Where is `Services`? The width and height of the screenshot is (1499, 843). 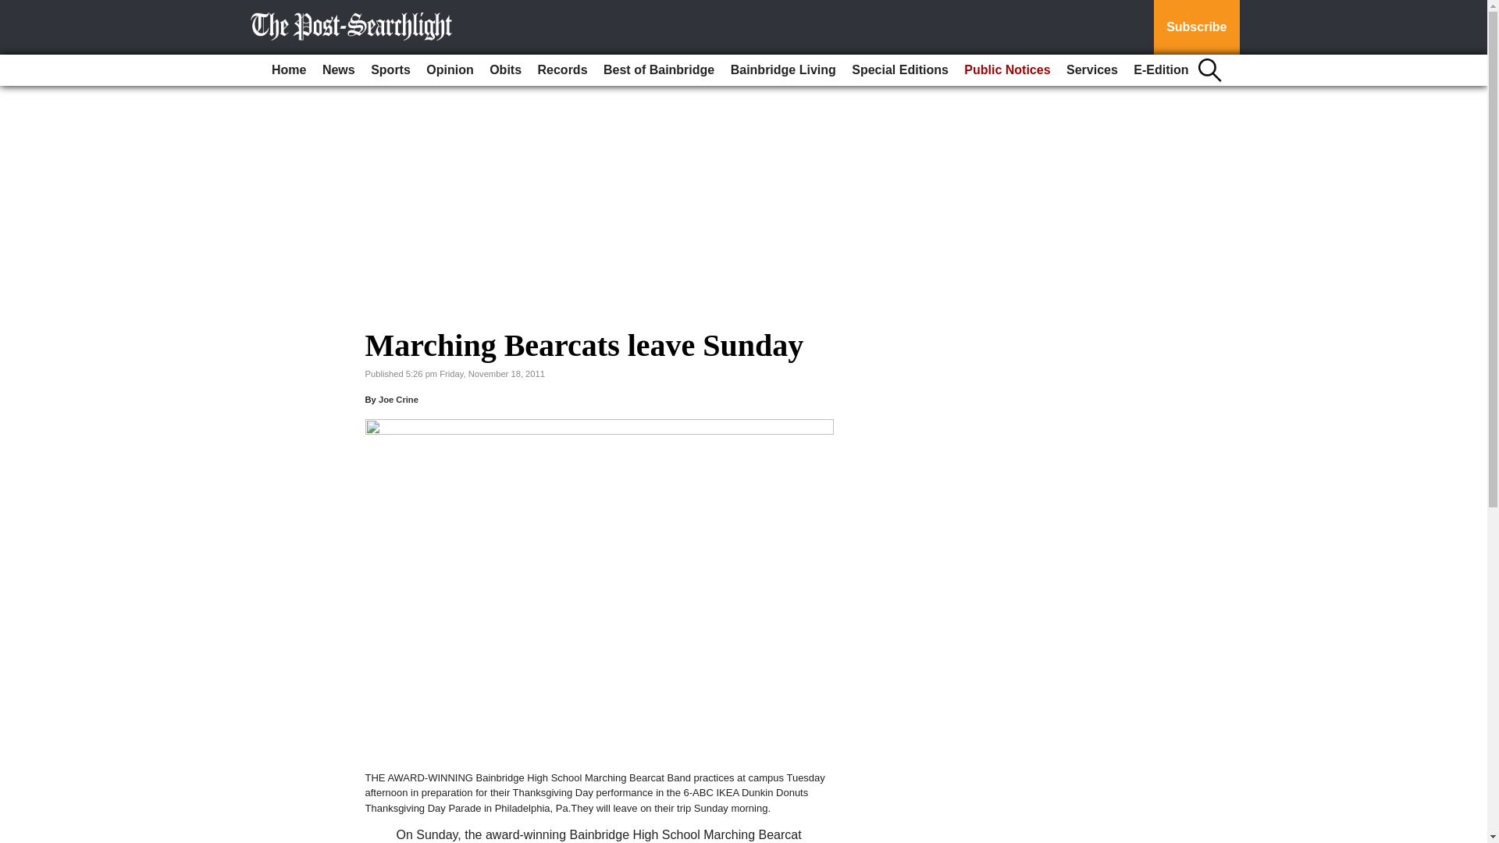
Services is located at coordinates (1091, 70).